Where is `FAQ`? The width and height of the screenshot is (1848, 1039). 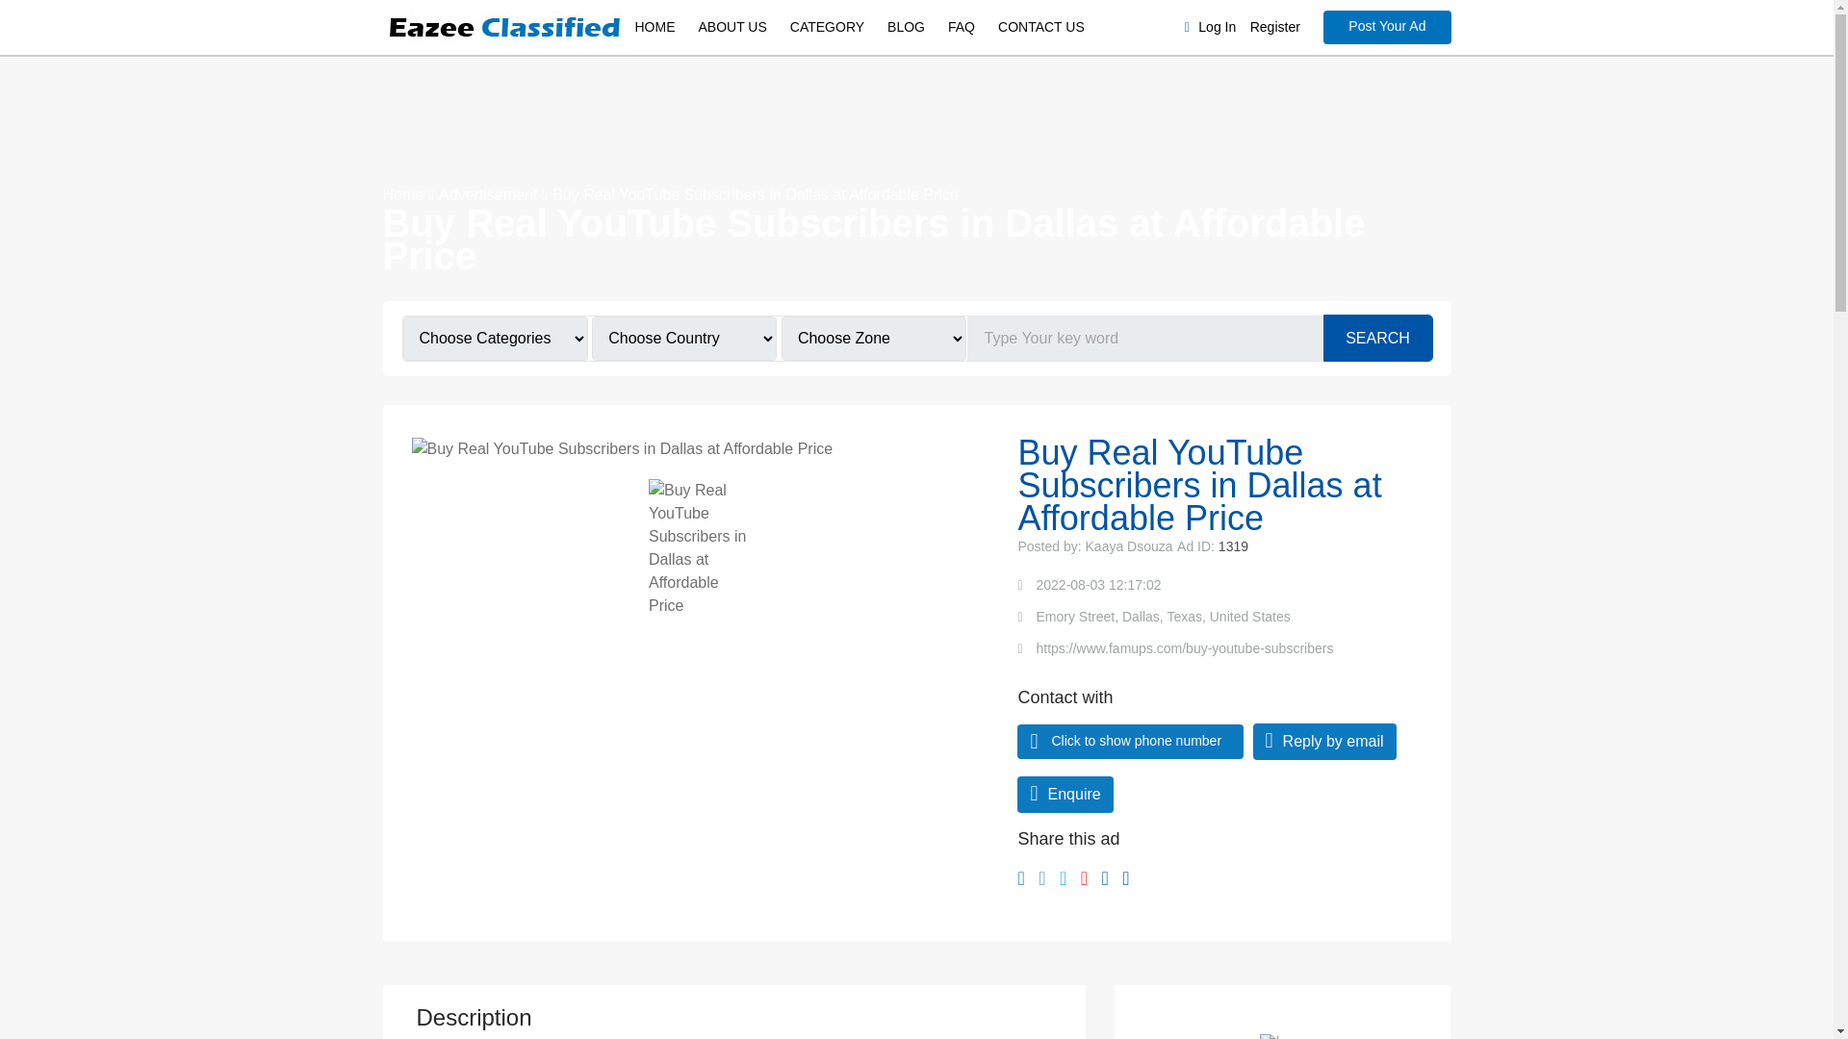 FAQ is located at coordinates (962, 27).